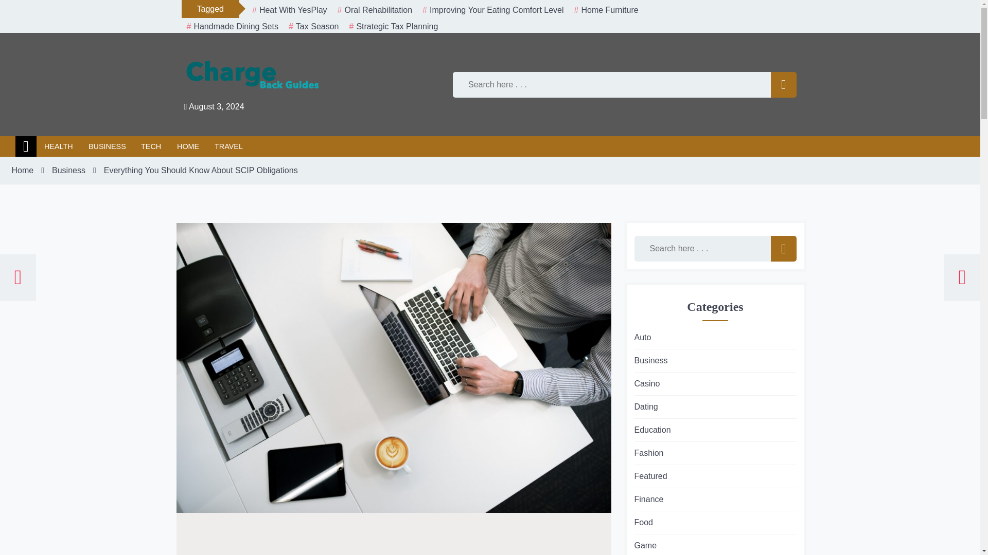 This screenshot has height=555, width=988. Describe the element at coordinates (646, 406) in the screenshot. I see `Dating` at that location.